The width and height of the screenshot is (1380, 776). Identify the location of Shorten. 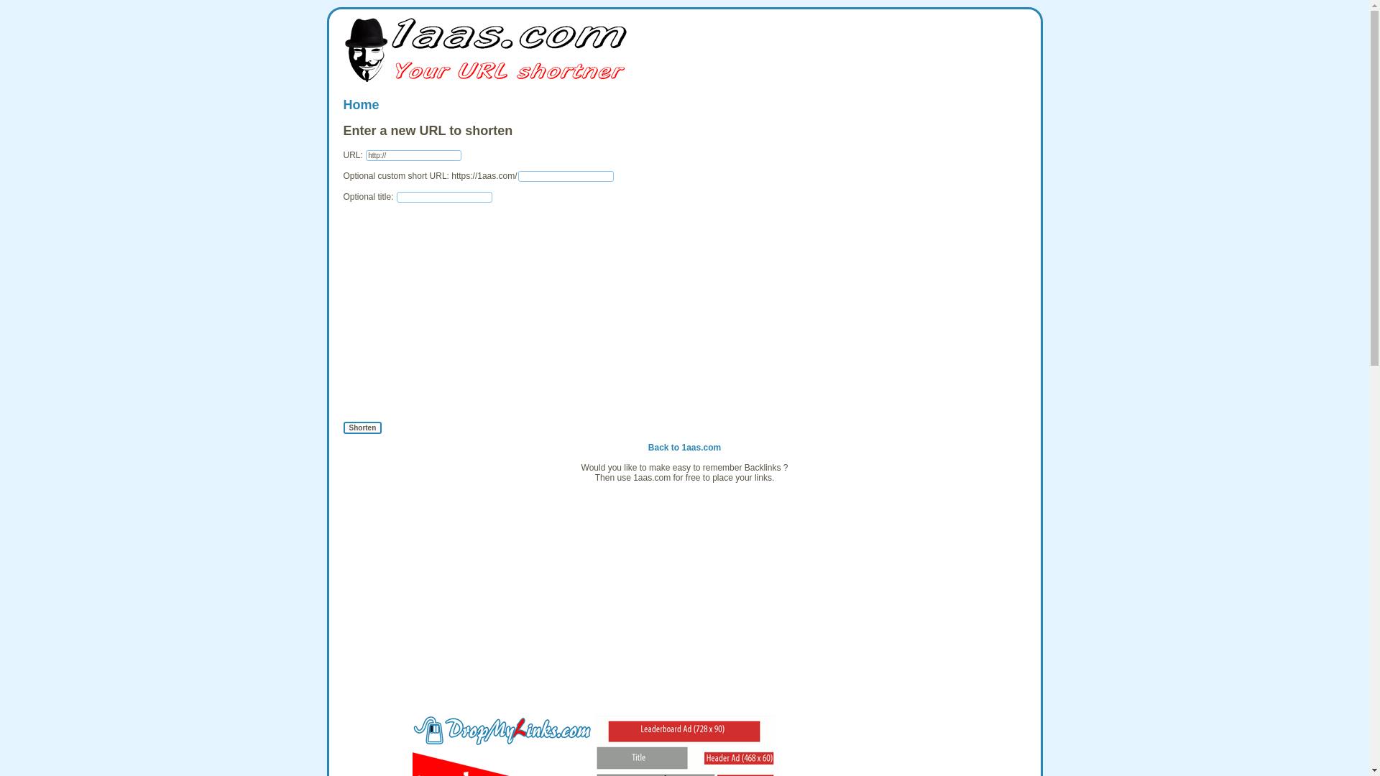
(363, 428).